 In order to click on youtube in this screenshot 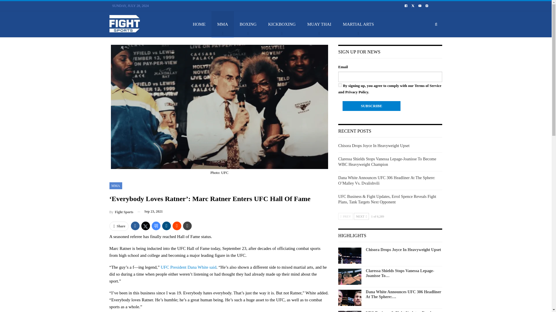, I will do `click(420, 6)`.